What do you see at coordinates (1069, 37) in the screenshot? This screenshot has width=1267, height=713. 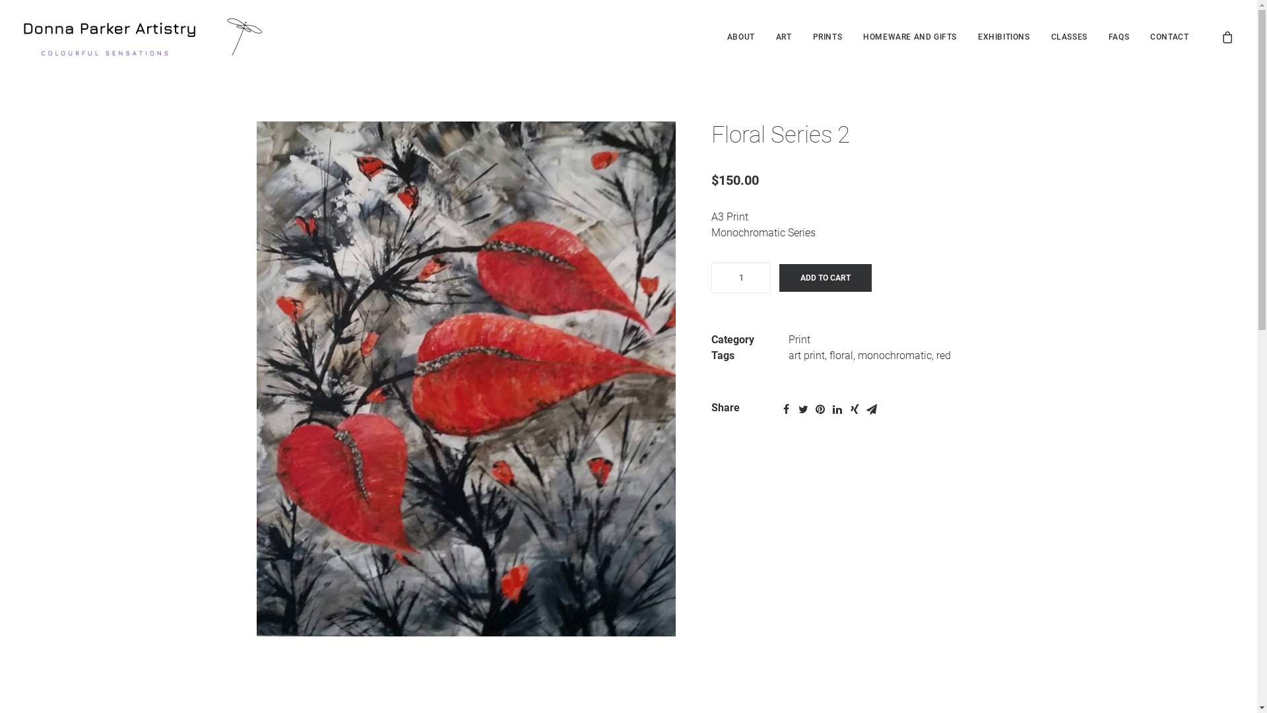 I see `CLASSES` at bounding box center [1069, 37].